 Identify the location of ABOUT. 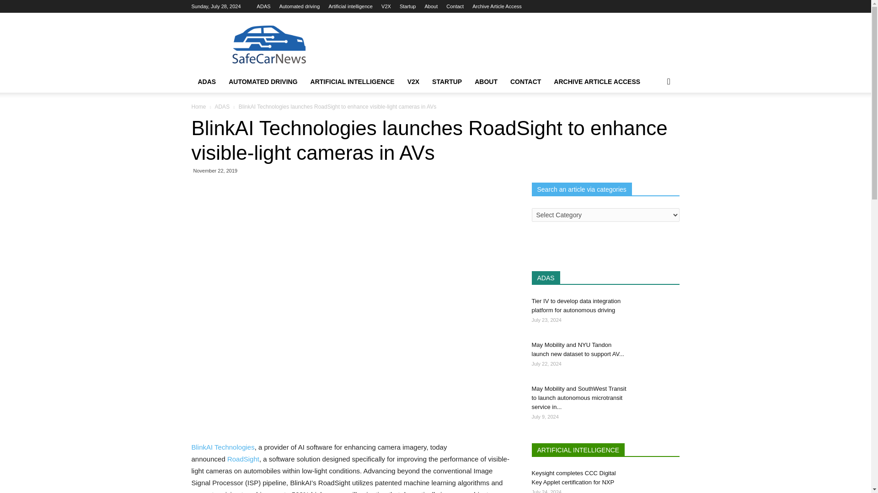
(486, 82).